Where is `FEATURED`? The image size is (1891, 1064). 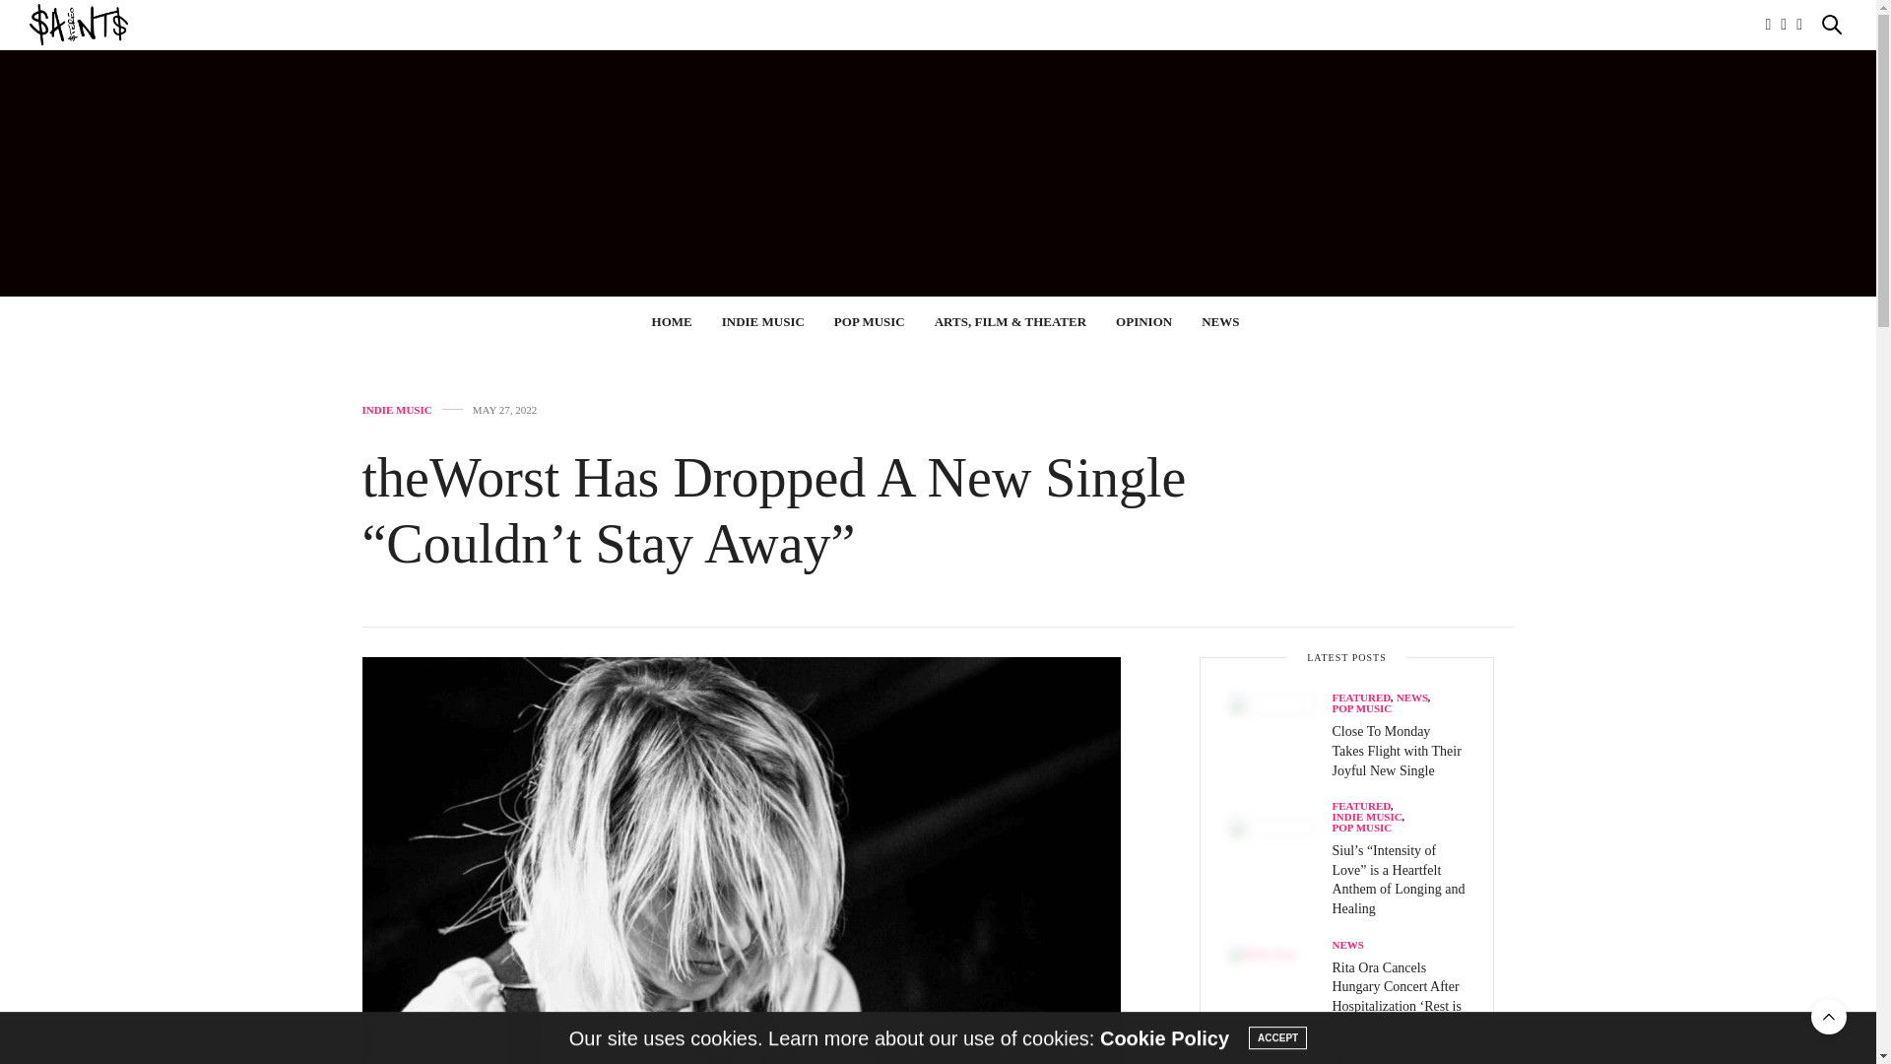 FEATURED is located at coordinates (1360, 698).